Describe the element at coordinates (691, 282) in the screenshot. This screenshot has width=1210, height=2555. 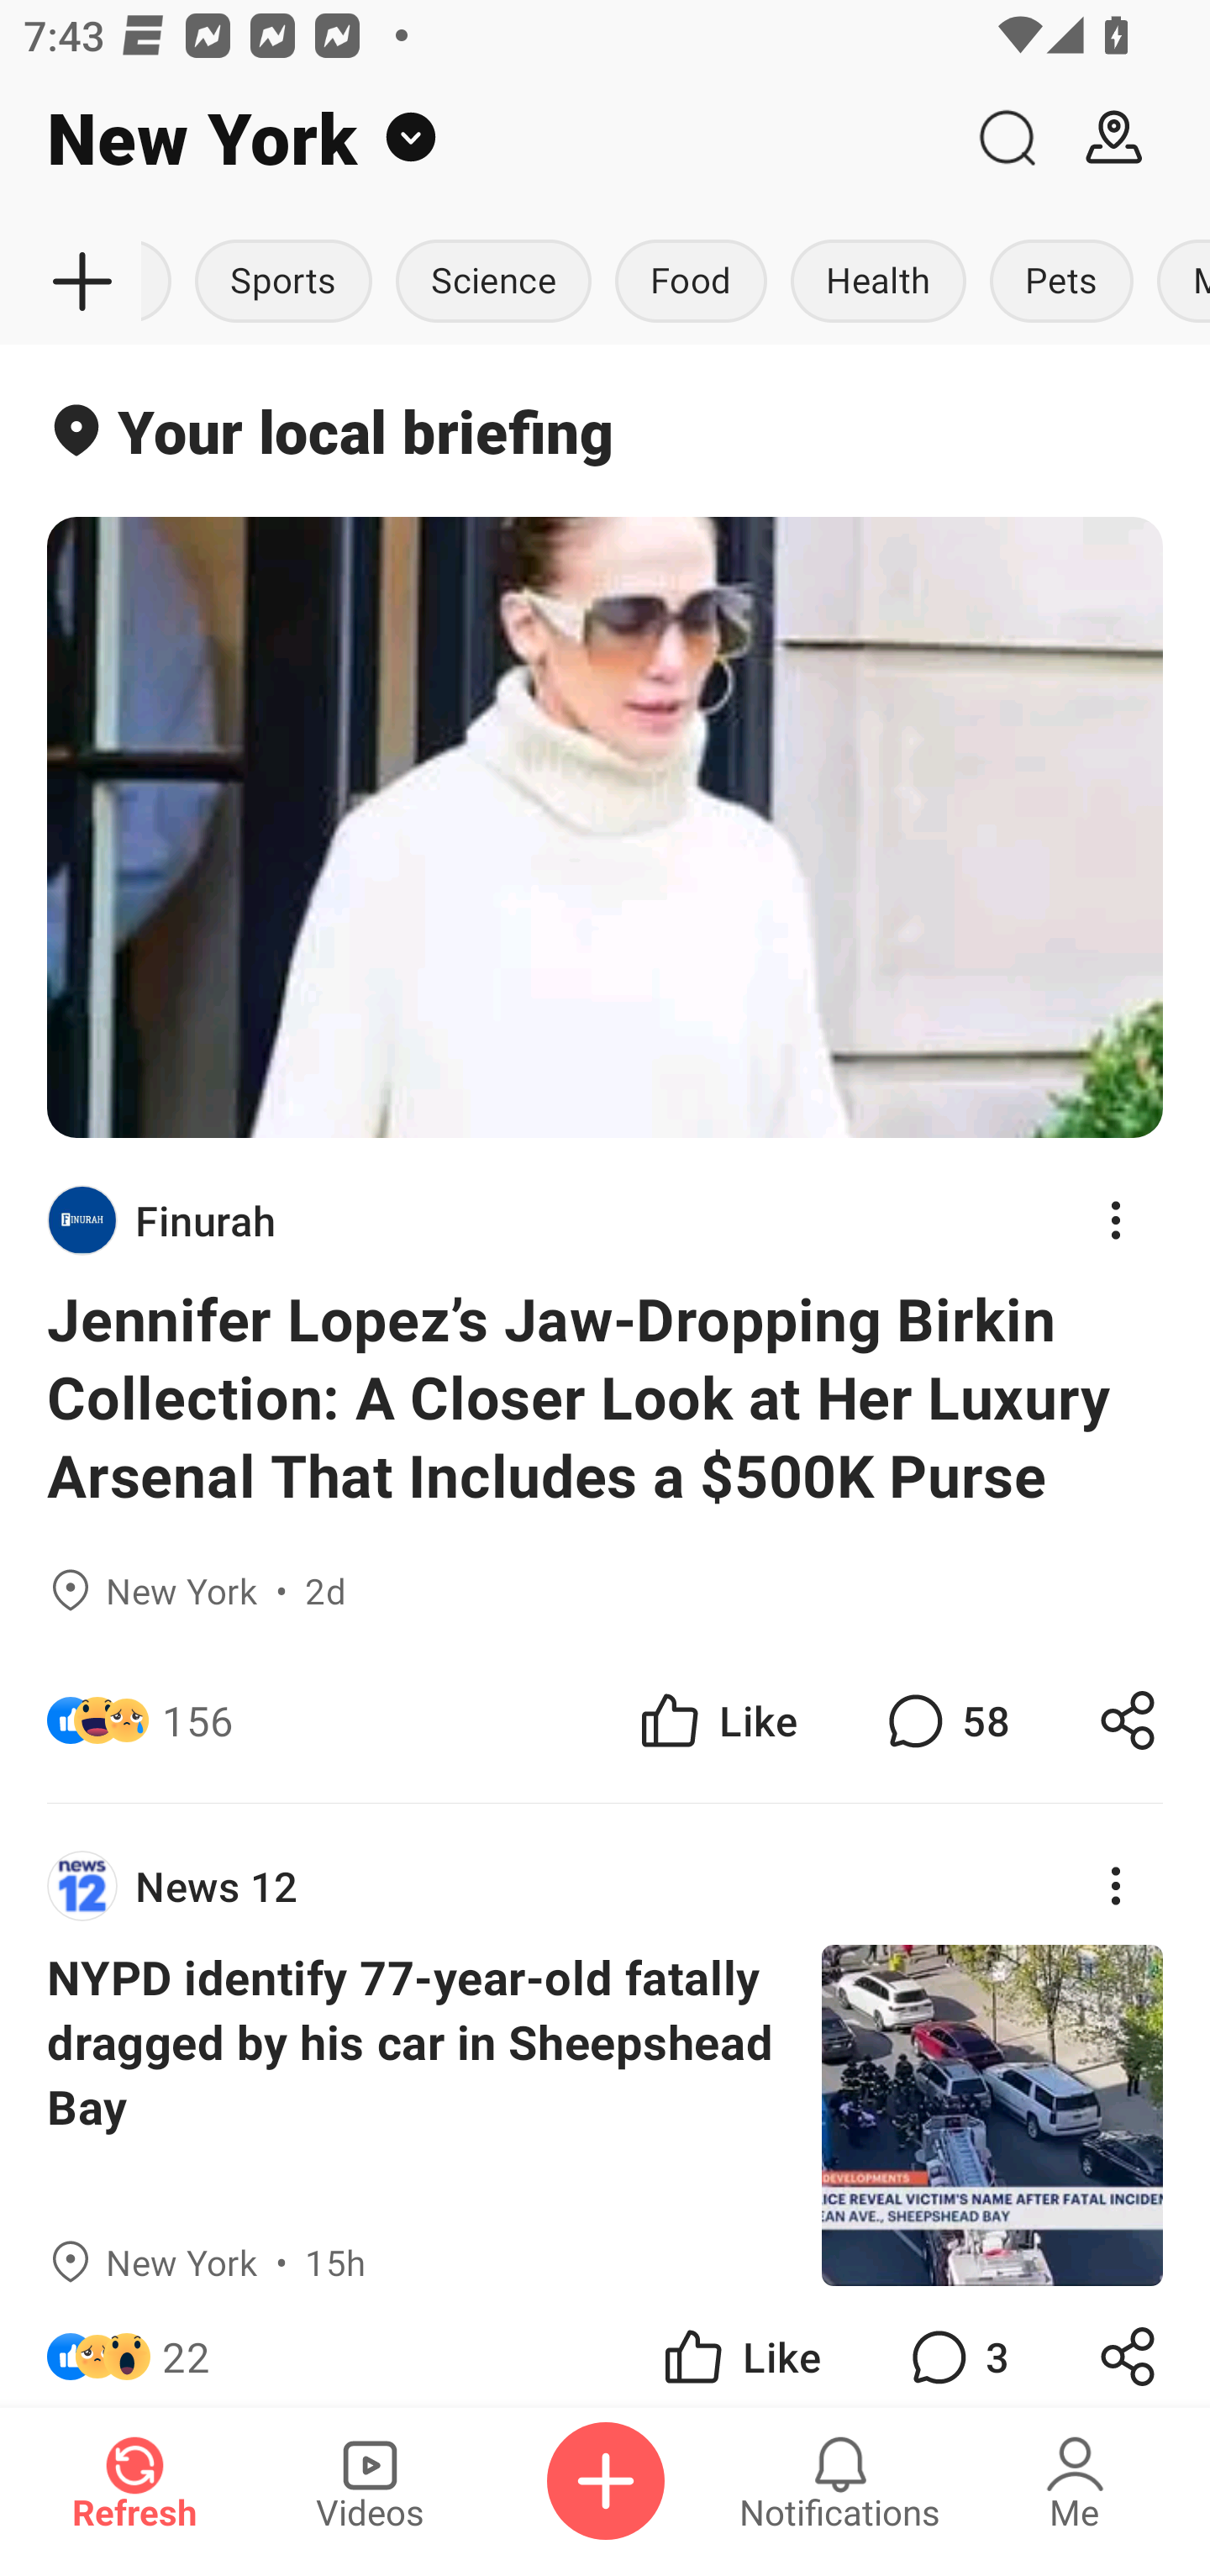
I see `Food` at that location.